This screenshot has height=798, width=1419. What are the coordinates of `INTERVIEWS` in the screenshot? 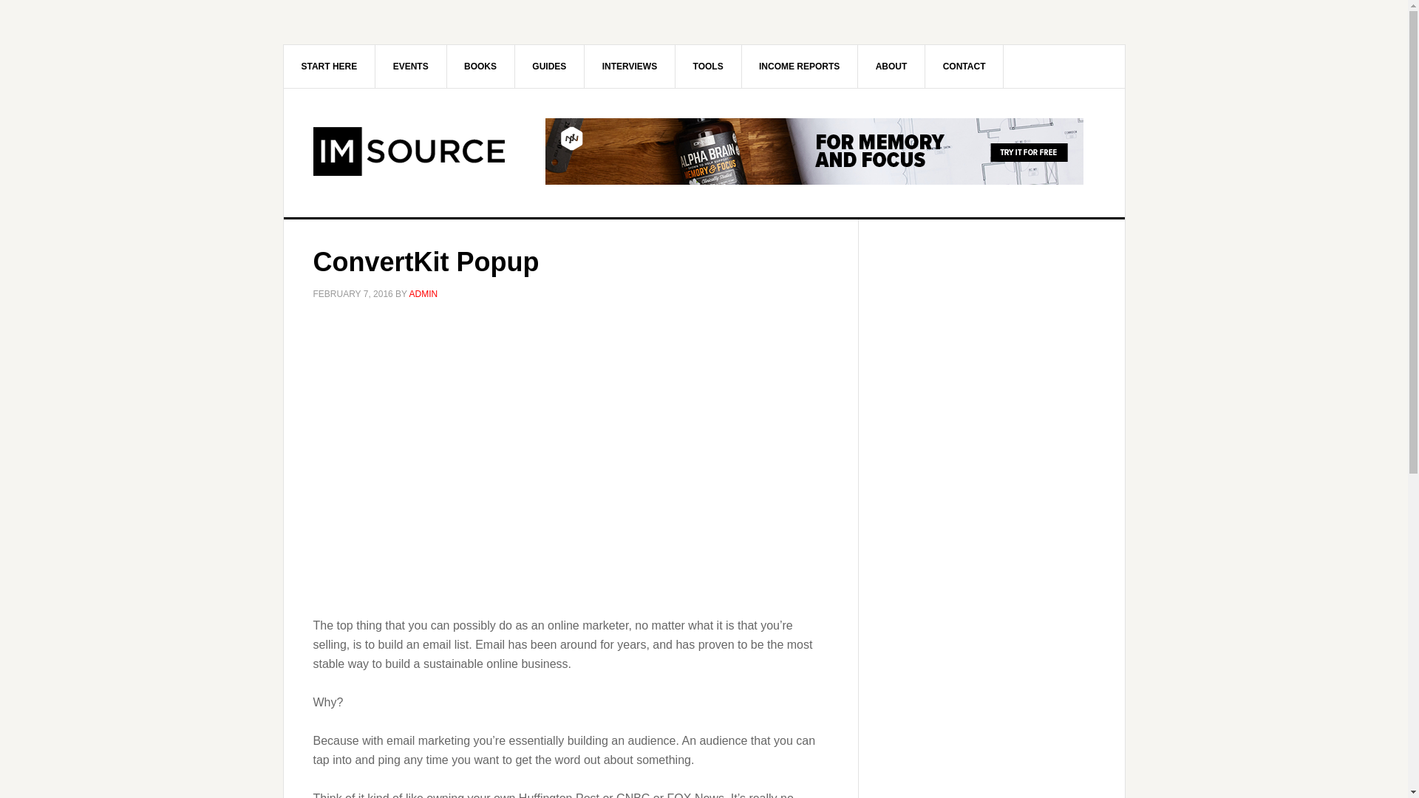 It's located at (630, 66).